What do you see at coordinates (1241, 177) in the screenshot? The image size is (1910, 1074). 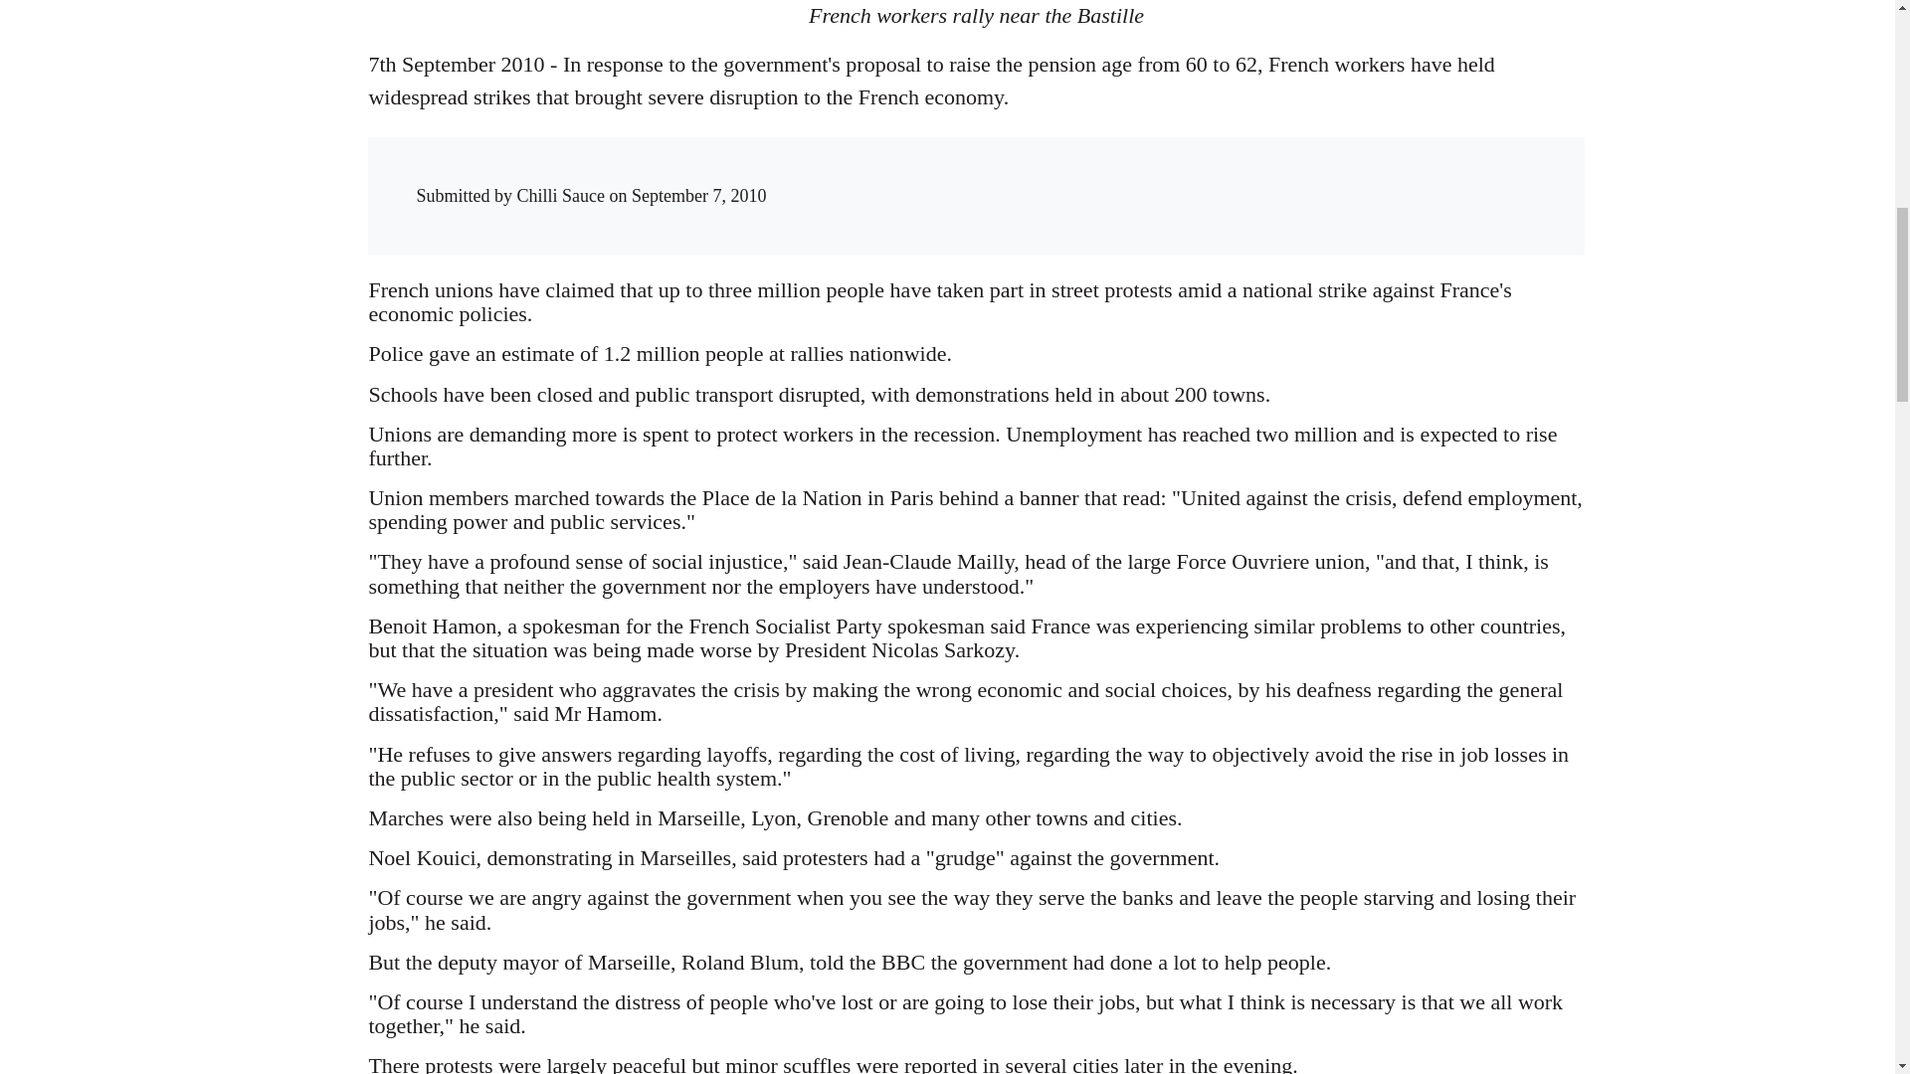 I see `Share to Twitter` at bounding box center [1241, 177].